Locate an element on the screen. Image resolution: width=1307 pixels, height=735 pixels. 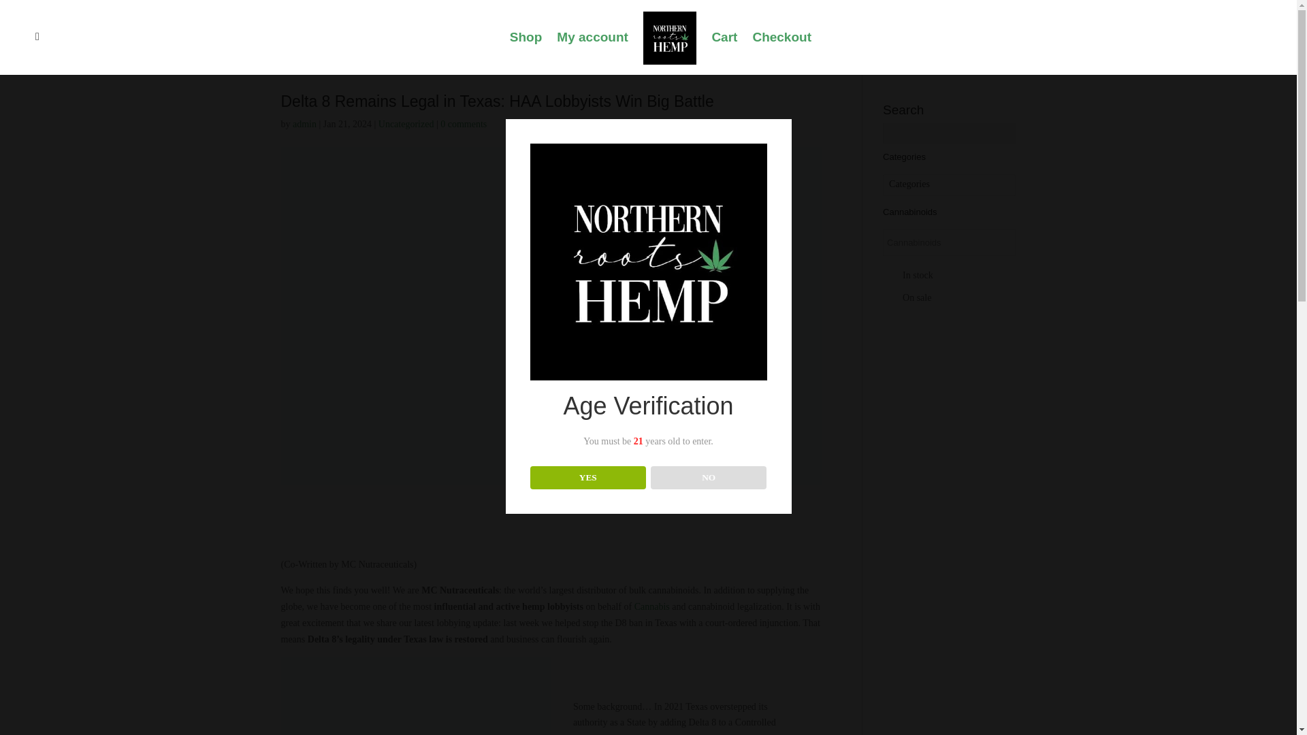
YES is located at coordinates (588, 478).